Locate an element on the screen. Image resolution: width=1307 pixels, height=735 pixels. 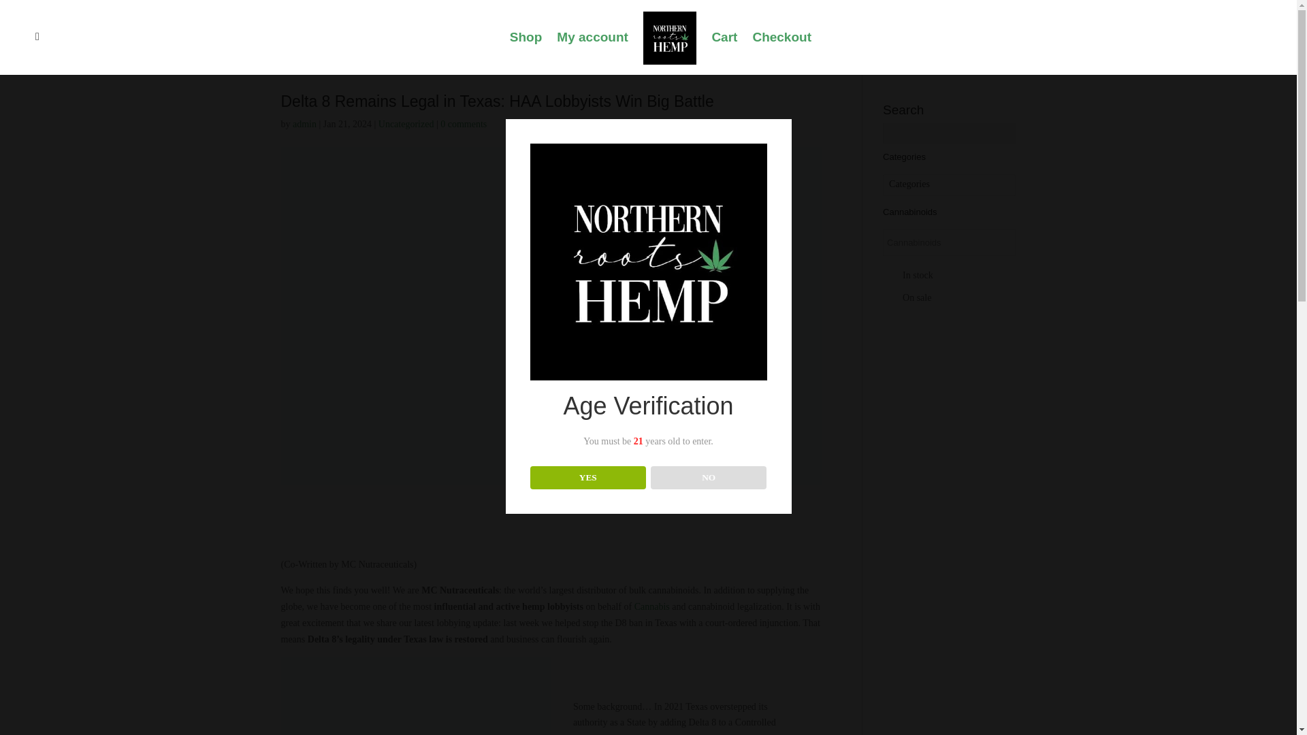
YES is located at coordinates (588, 478).